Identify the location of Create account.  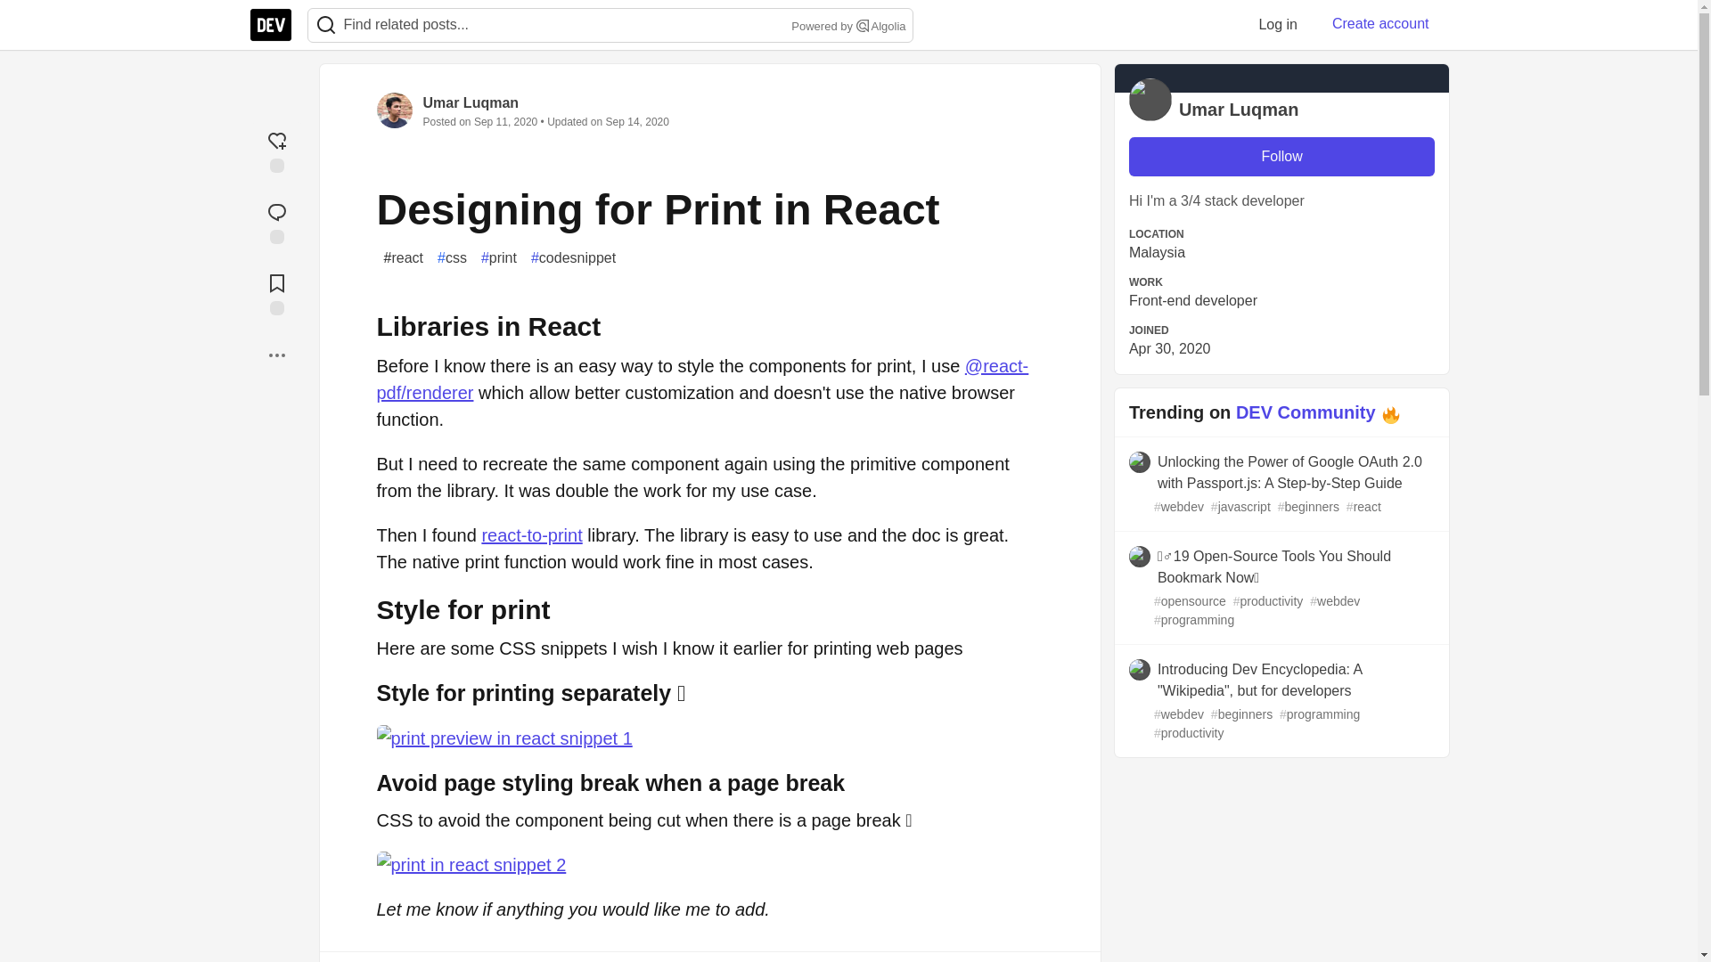
(1380, 24).